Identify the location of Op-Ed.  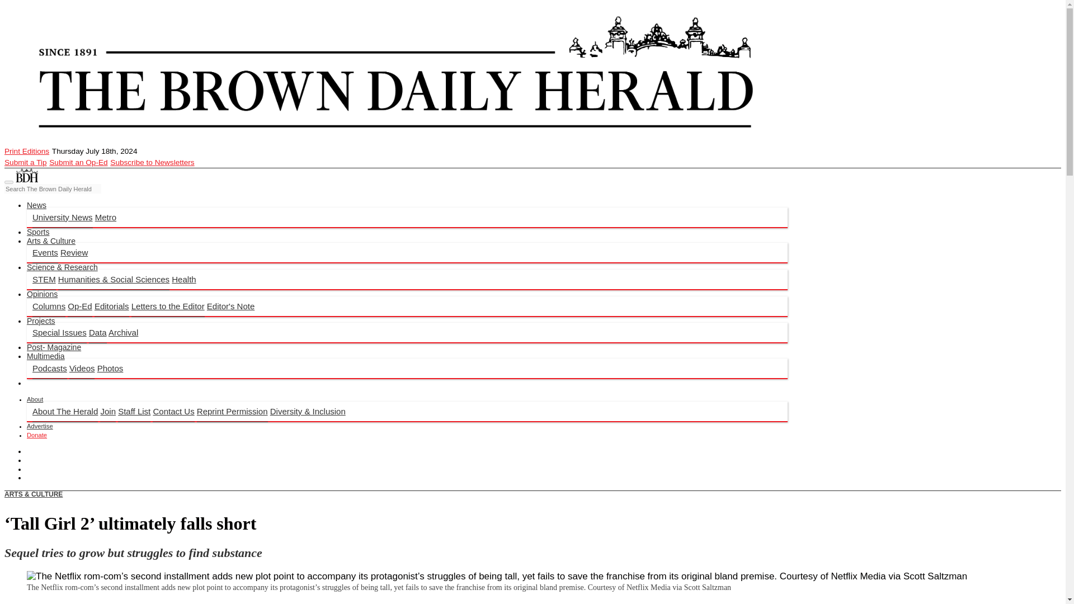
(79, 306).